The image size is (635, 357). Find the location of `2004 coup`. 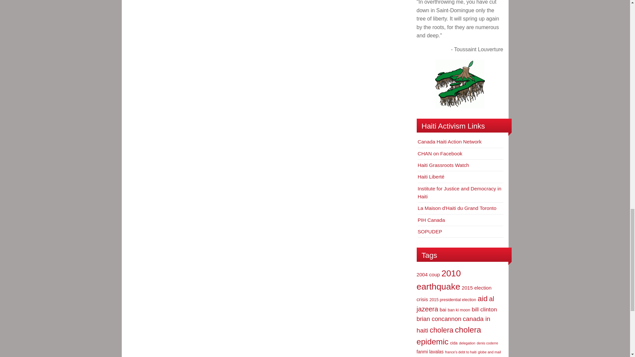

2004 coup is located at coordinates (428, 274).